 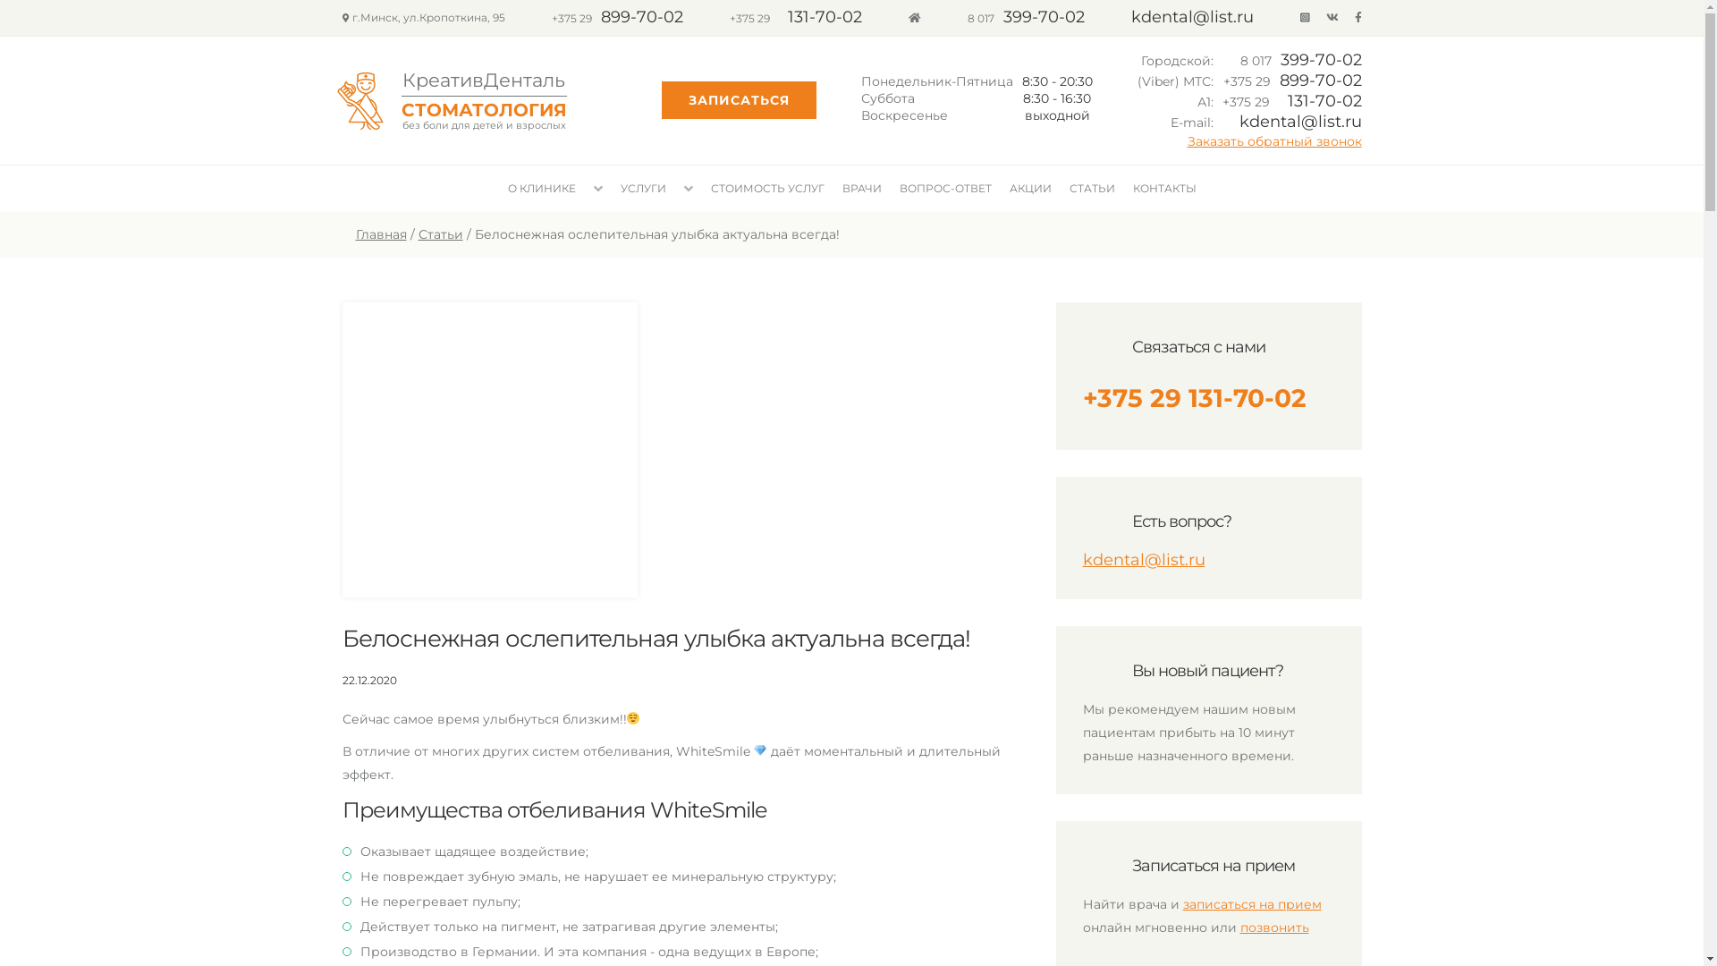 I want to click on 8 017  399-70-02, so click(x=1027, y=18).